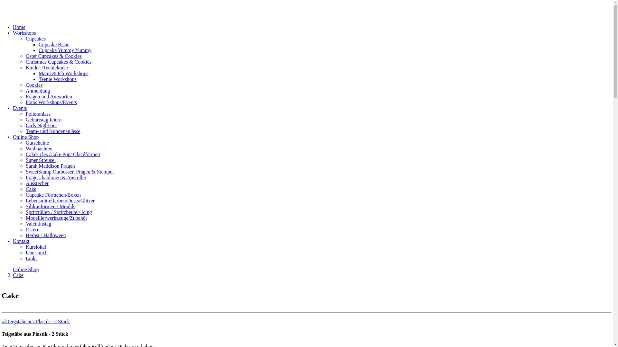 The width and height of the screenshot is (618, 347). Describe the element at coordinates (37, 143) in the screenshot. I see `Gutscheine` at that location.